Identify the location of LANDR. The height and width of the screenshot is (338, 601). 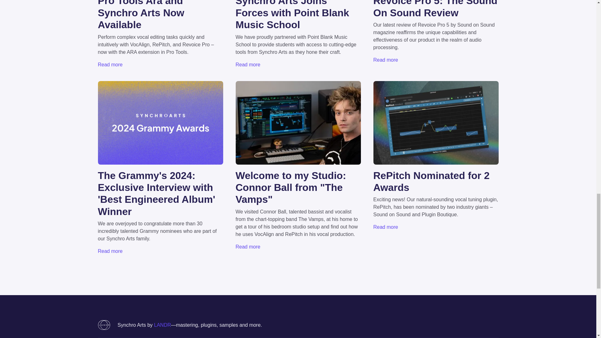
(162, 325).